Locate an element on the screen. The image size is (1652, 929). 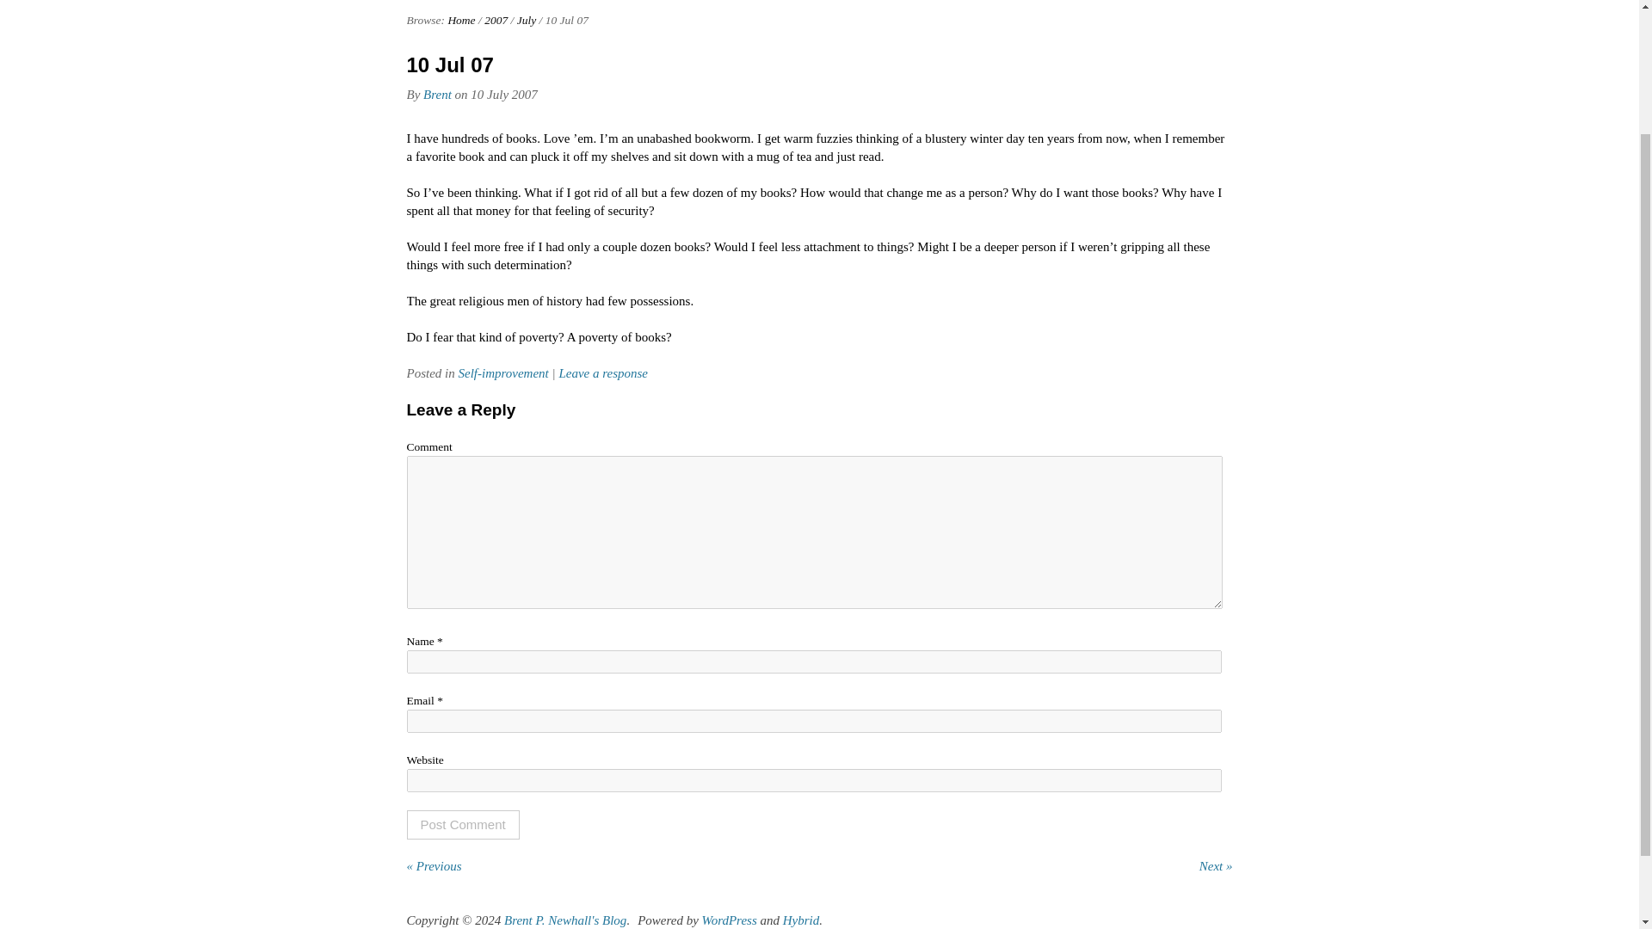
2007 is located at coordinates (496, 21).